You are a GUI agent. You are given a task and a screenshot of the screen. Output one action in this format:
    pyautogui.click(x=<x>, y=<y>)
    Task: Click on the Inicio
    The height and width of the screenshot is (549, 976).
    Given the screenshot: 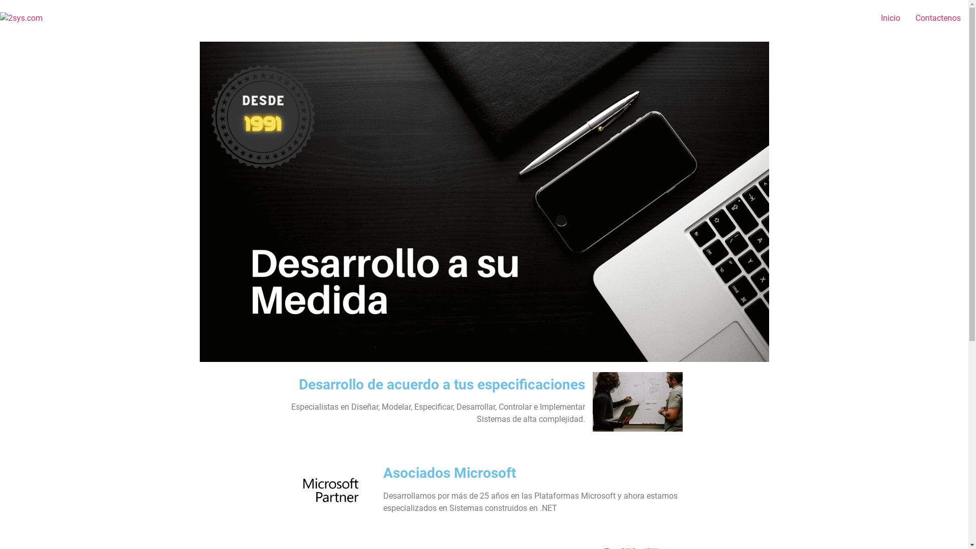 What is the action you would take?
    pyautogui.click(x=891, y=18)
    